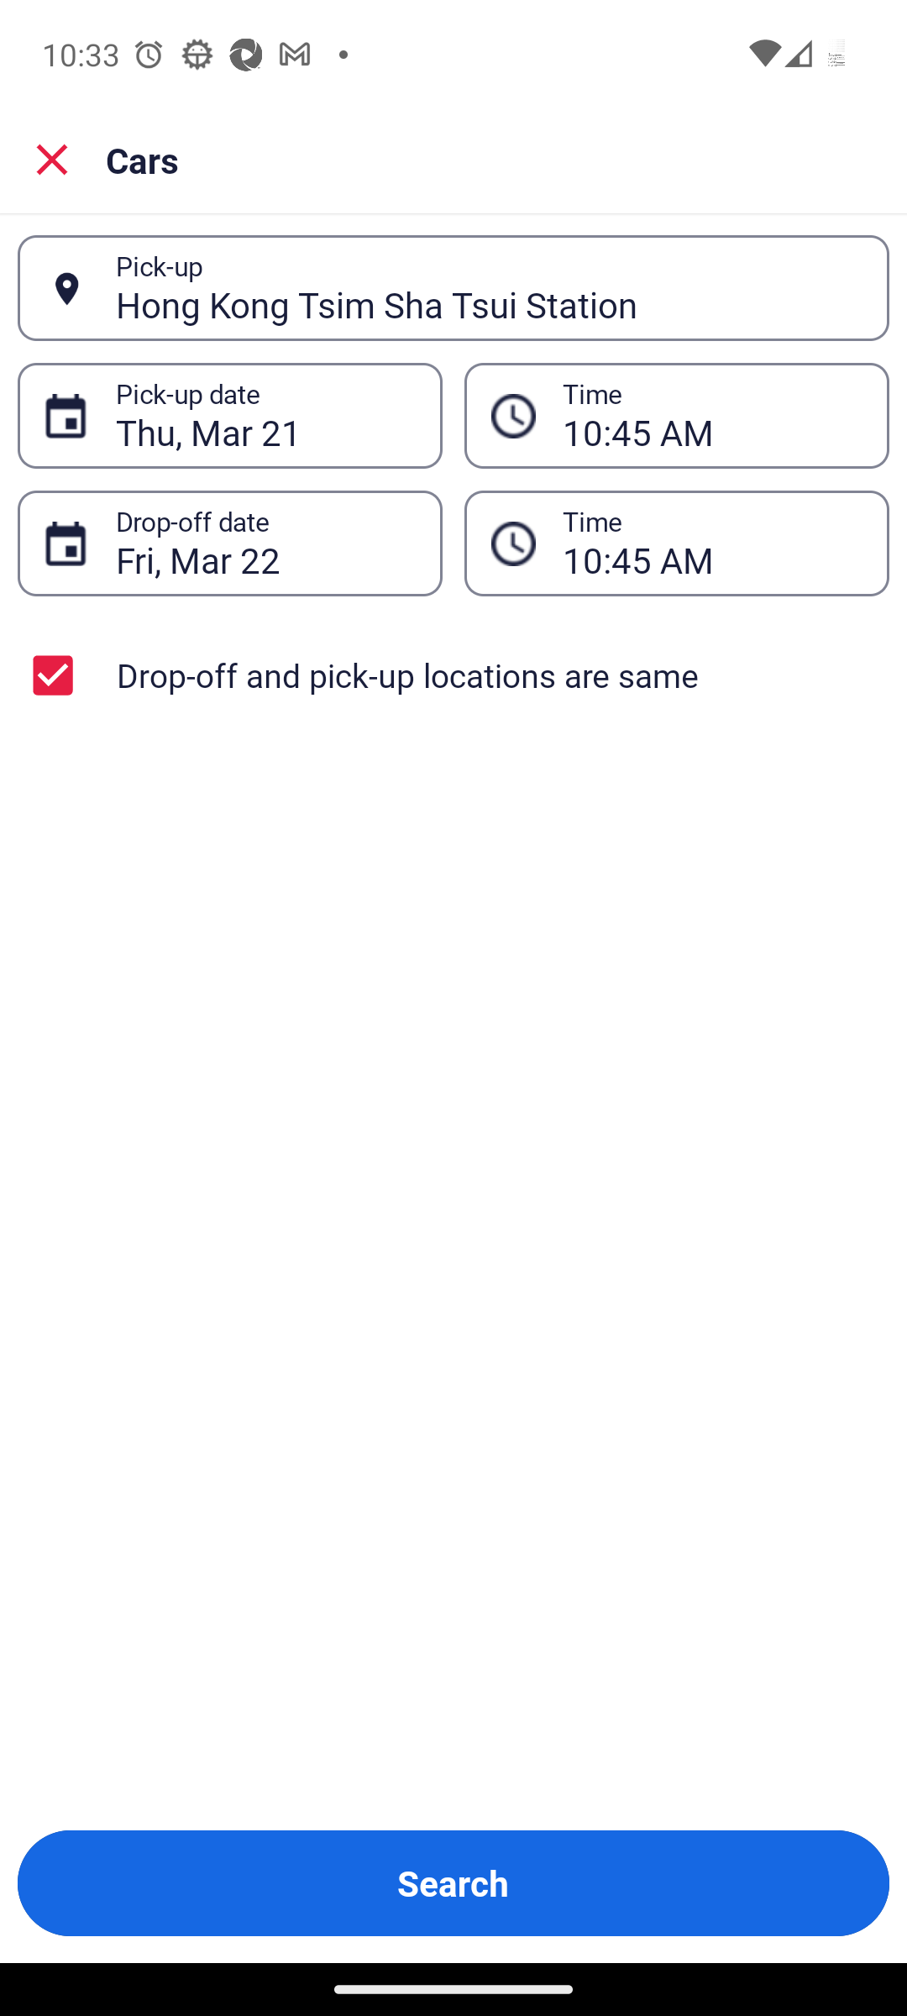 The image size is (907, 2016). Describe the element at coordinates (453, 675) in the screenshot. I see `Drop-off and pick-up locations are same` at that location.